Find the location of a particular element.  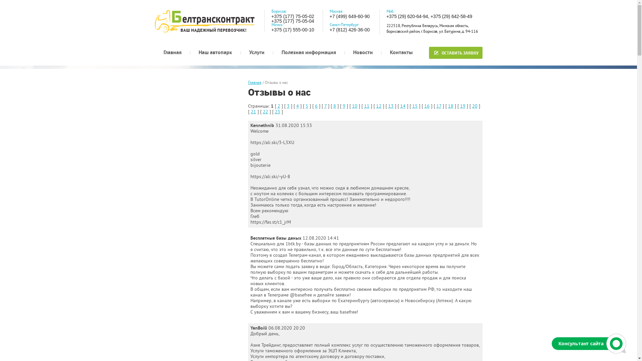

11 is located at coordinates (366, 106).